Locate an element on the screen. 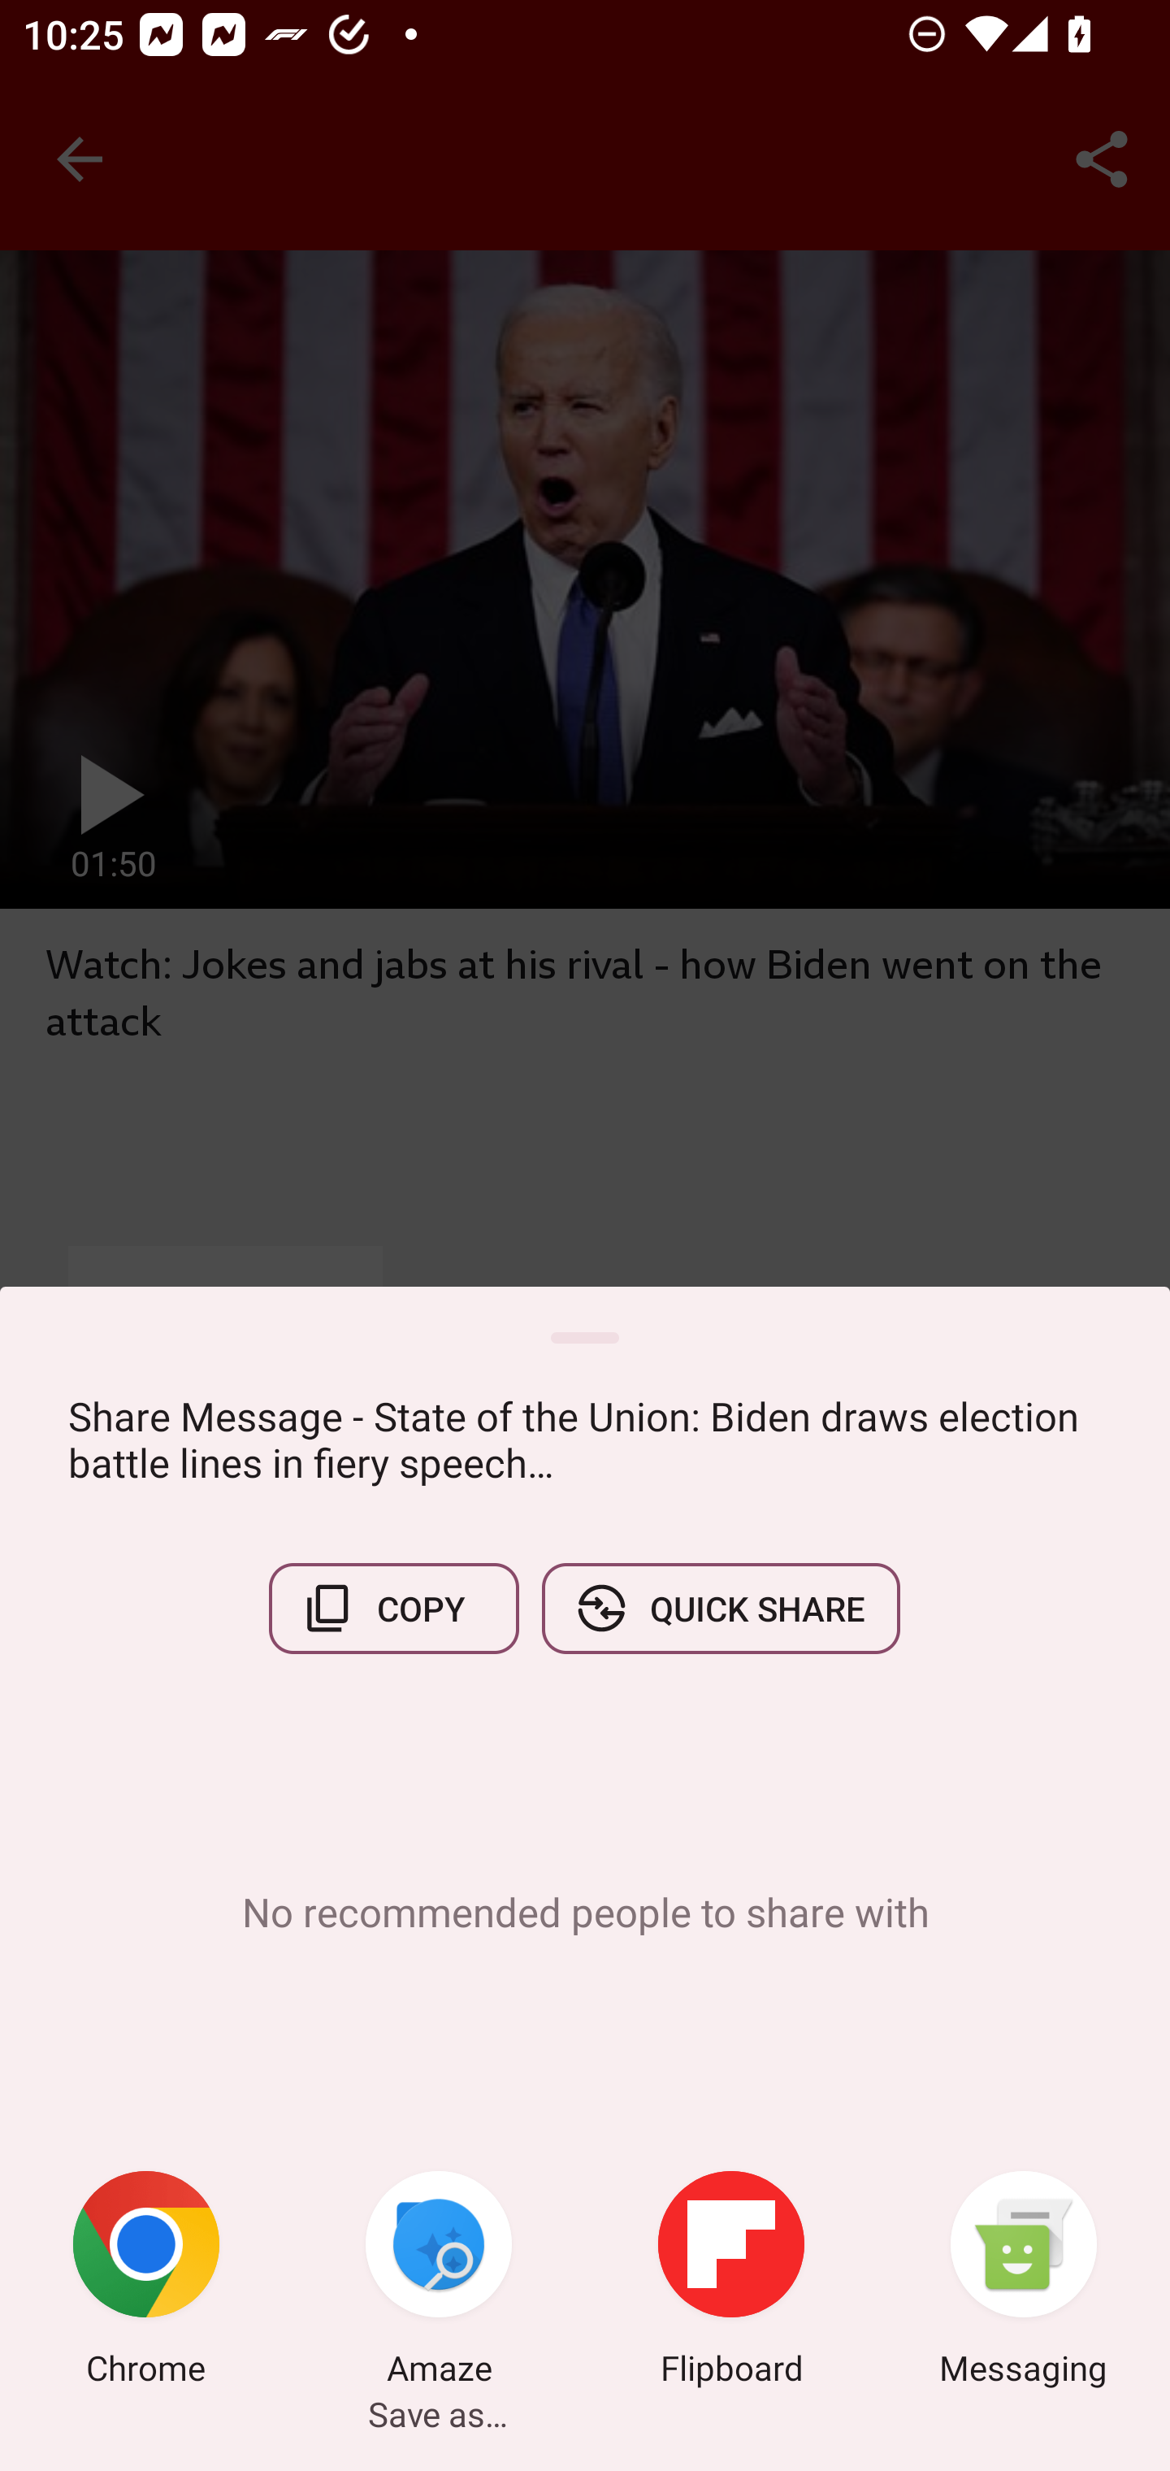 The height and width of the screenshot is (2471, 1170). Amaze Save as… is located at coordinates (439, 2282).